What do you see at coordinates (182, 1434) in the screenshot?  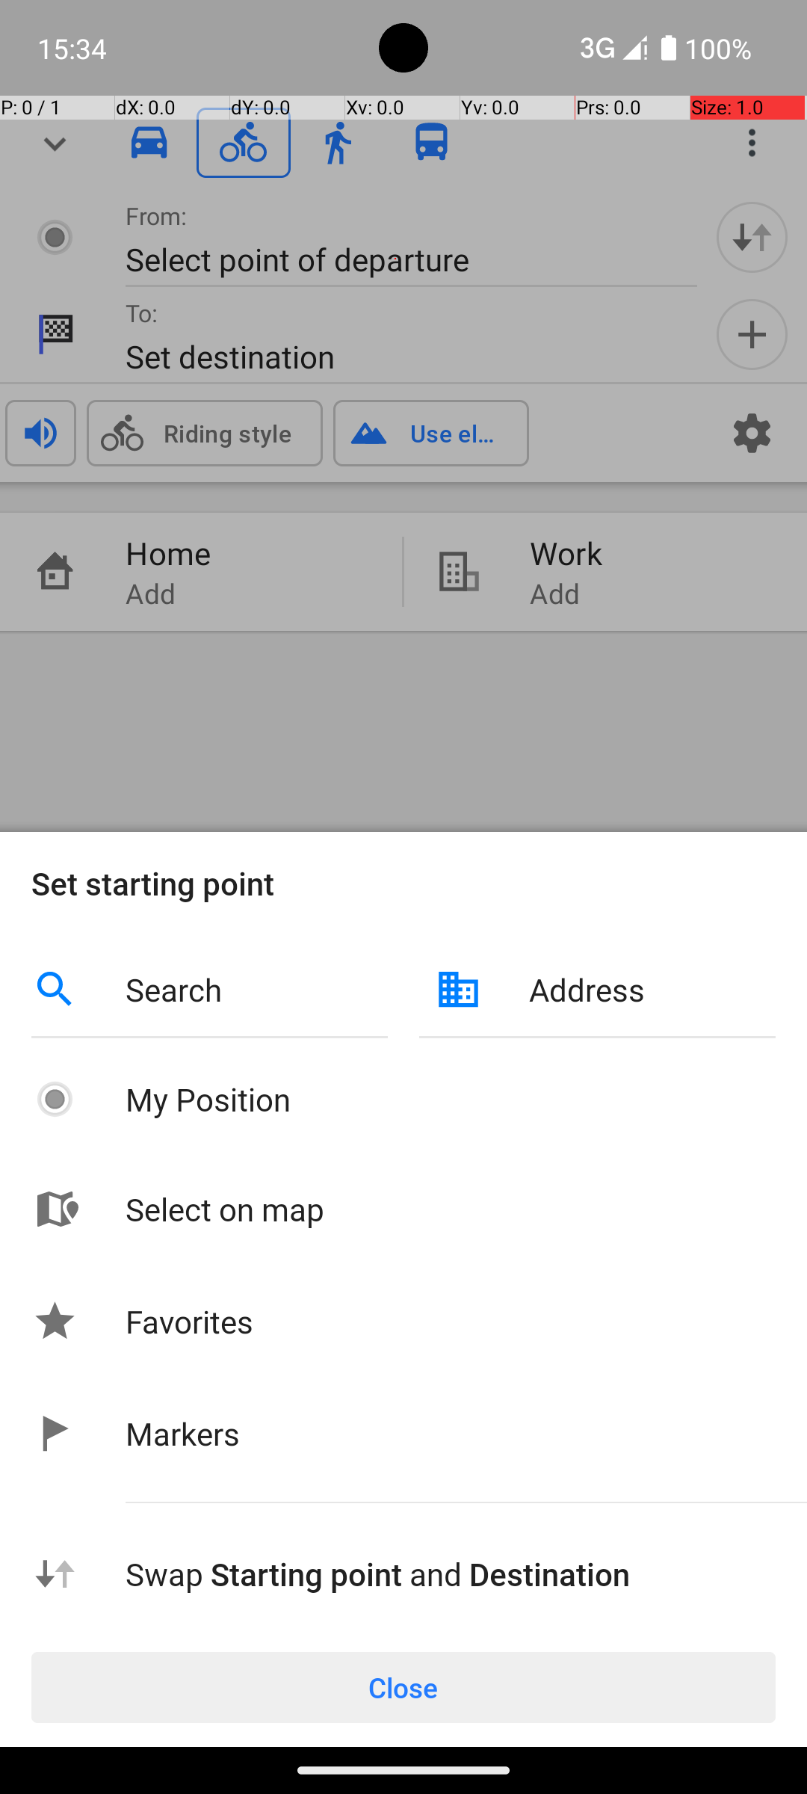 I see `Markers` at bounding box center [182, 1434].